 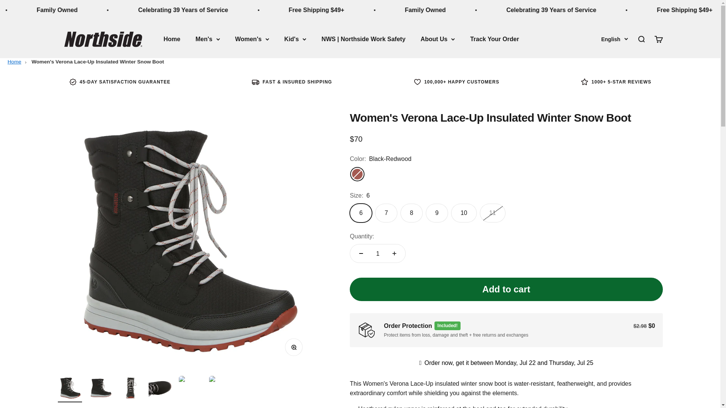 I want to click on 1, so click(x=98, y=61).